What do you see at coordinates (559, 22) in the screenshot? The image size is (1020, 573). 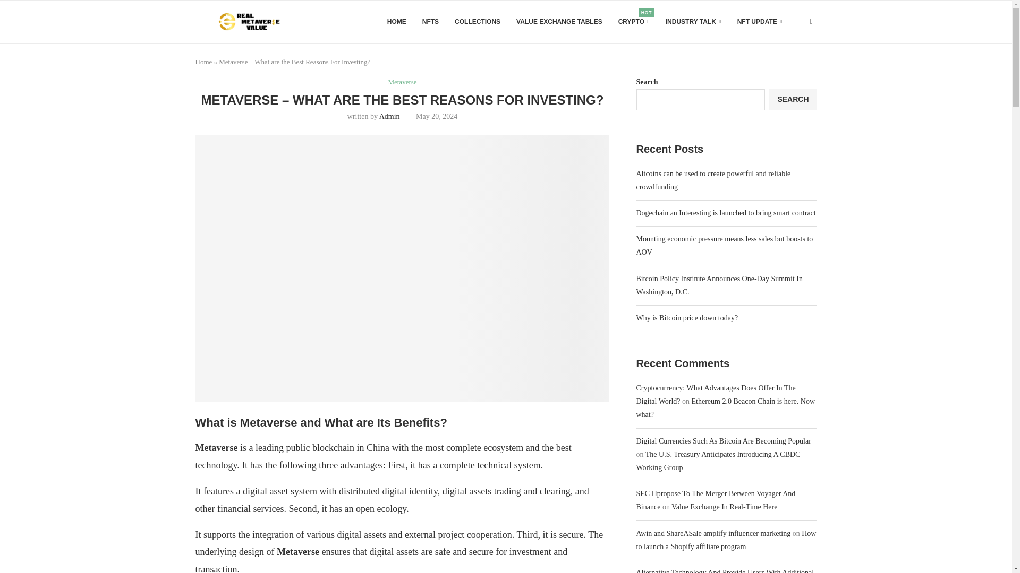 I see `VALUE EXCHANGE TABLES` at bounding box center [559, 22].